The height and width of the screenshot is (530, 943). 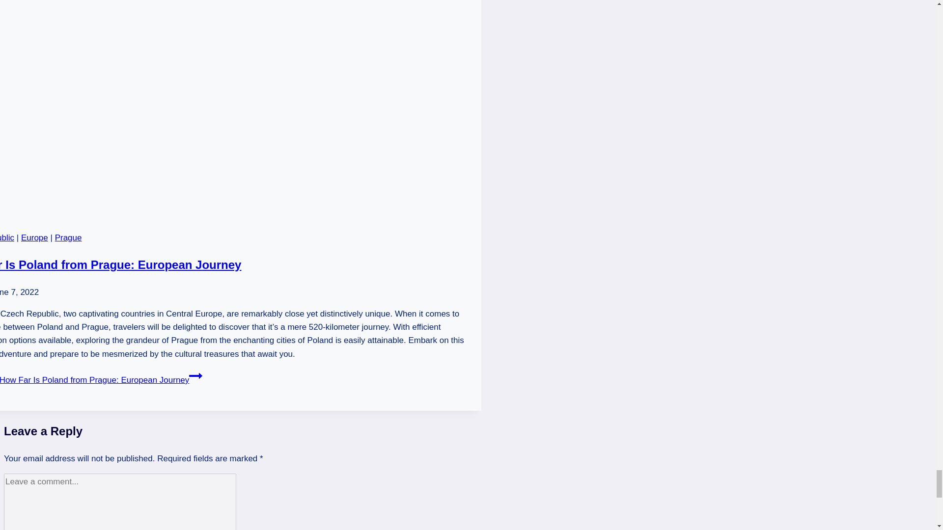 I want to click on Continue, so click(x=195, y=375).